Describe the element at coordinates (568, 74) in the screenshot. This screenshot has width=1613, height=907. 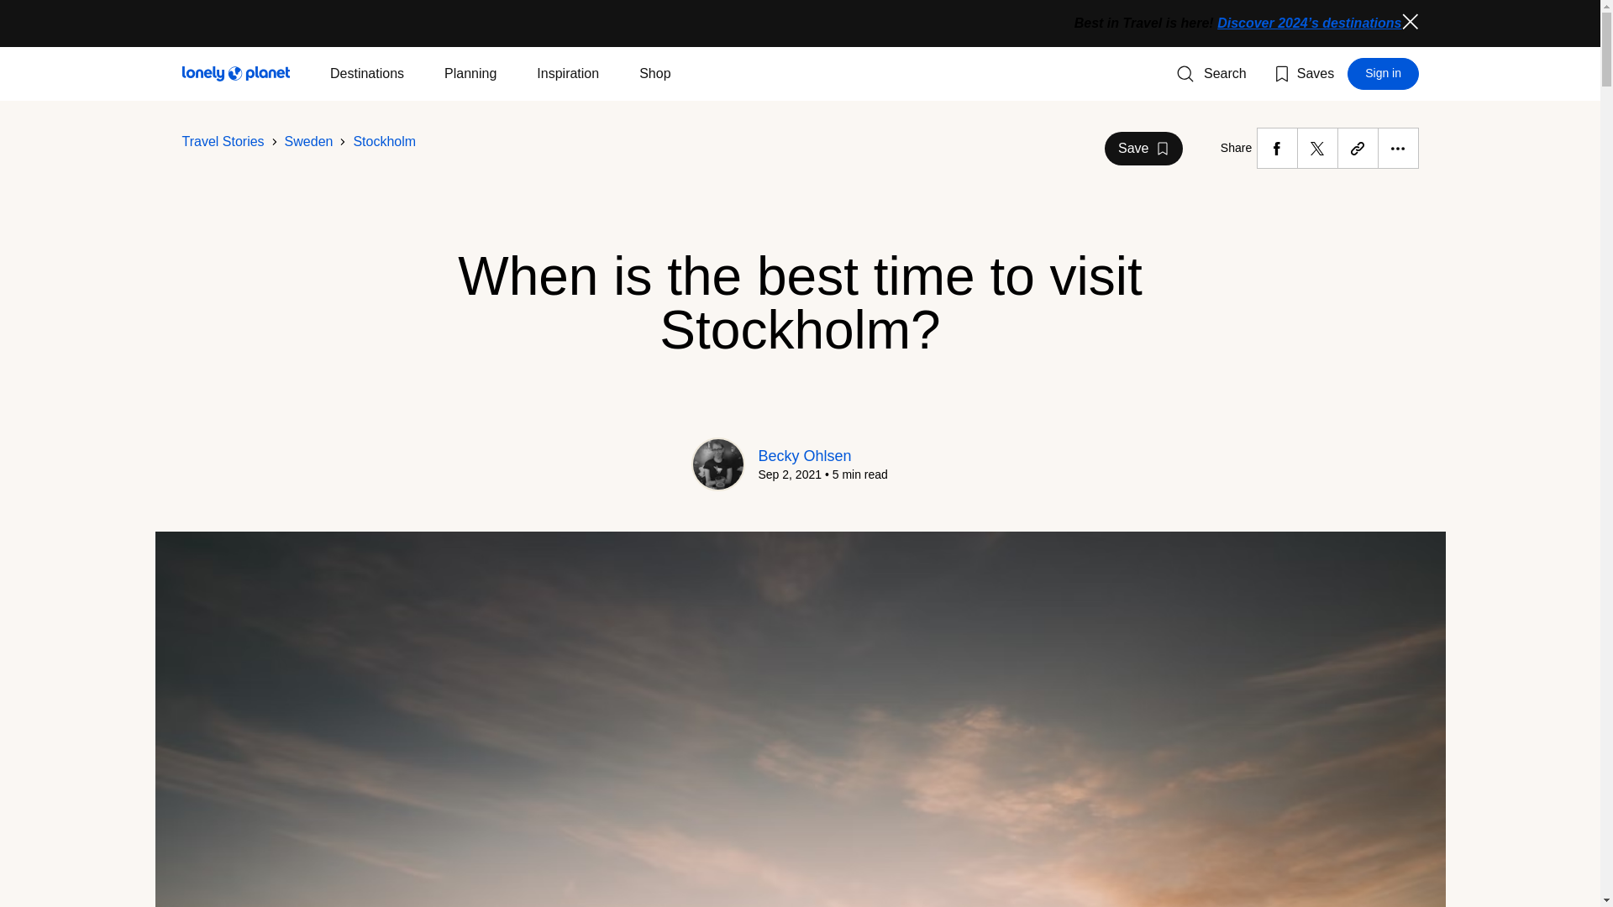
I see `Travel Stories` at that location.